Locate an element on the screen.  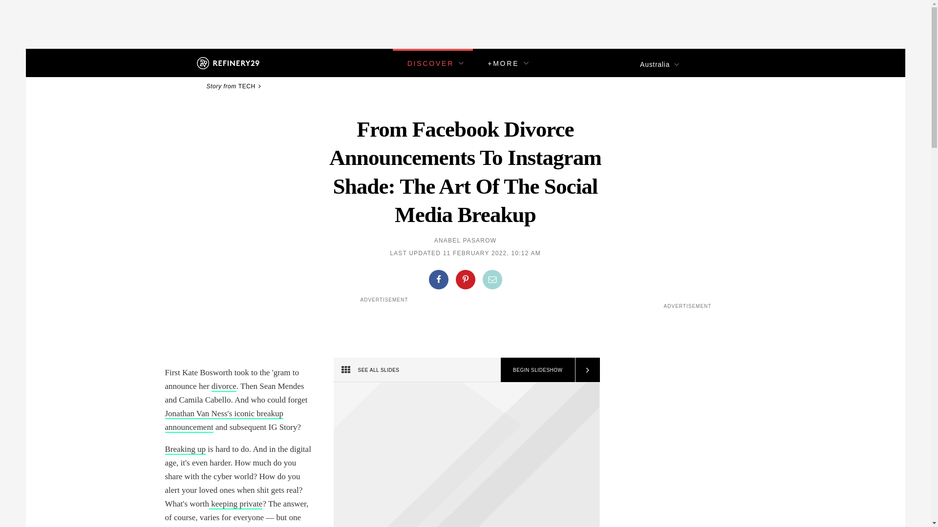
Jonathan Van Ness's iconic breakup announcement is located at coordinates (224, 421).